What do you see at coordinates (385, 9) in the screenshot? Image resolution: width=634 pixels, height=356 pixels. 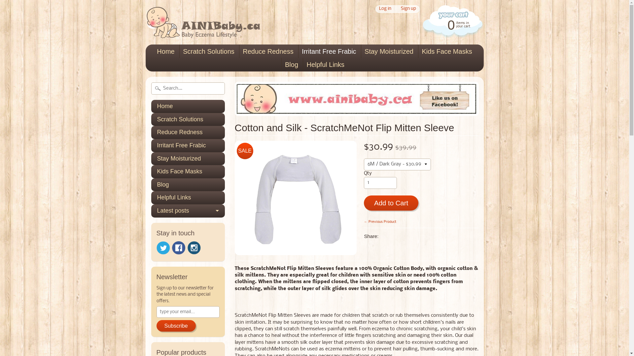 I see `Log in` at bounding box center [385, 9].